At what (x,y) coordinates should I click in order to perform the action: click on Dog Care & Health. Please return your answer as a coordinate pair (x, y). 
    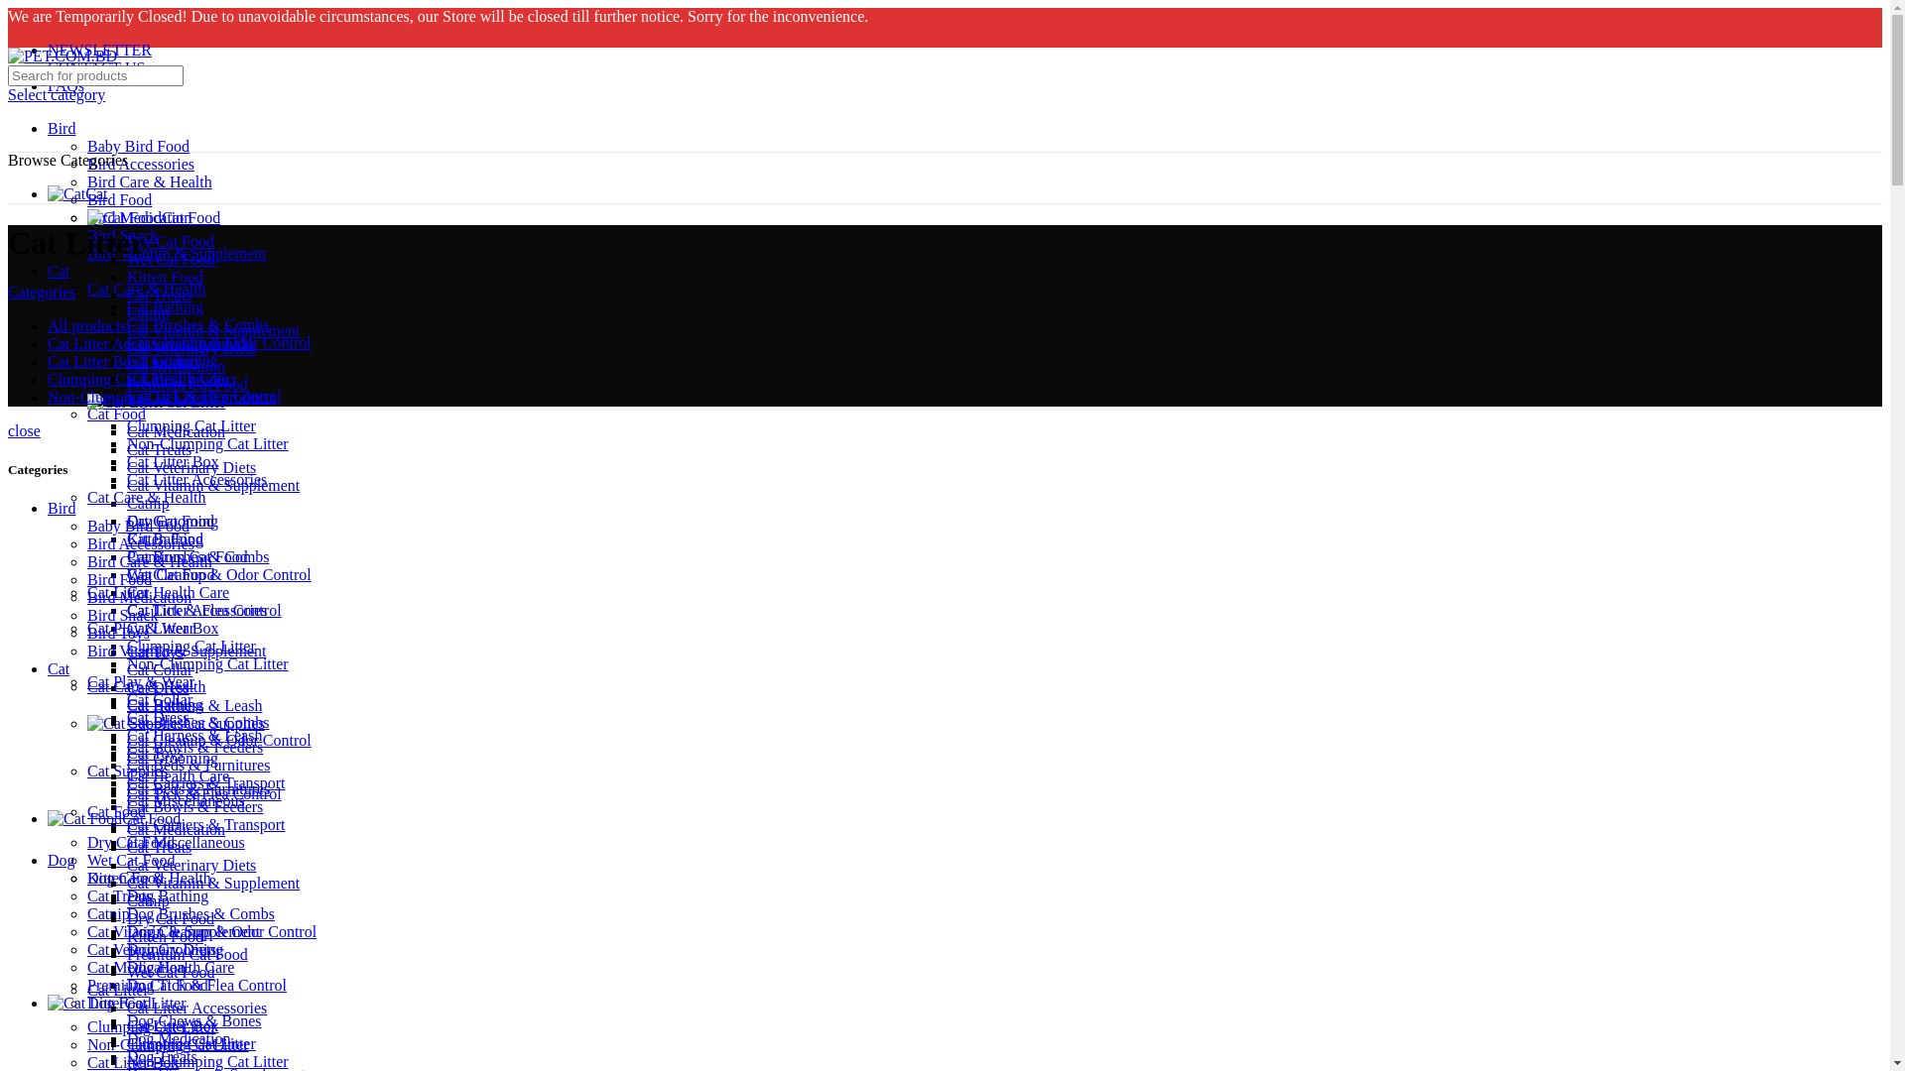
    Looking at the image, I should click on (149, 878).